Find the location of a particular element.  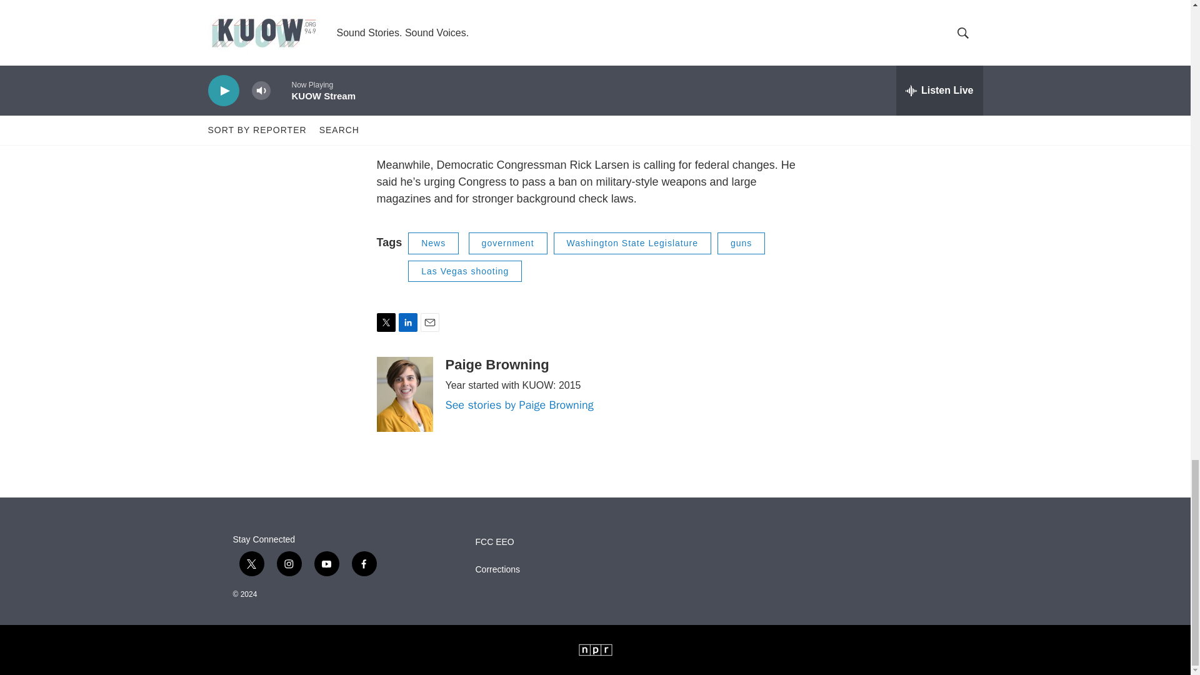

Las Vegas shooting is located at coordinates (465, 271).